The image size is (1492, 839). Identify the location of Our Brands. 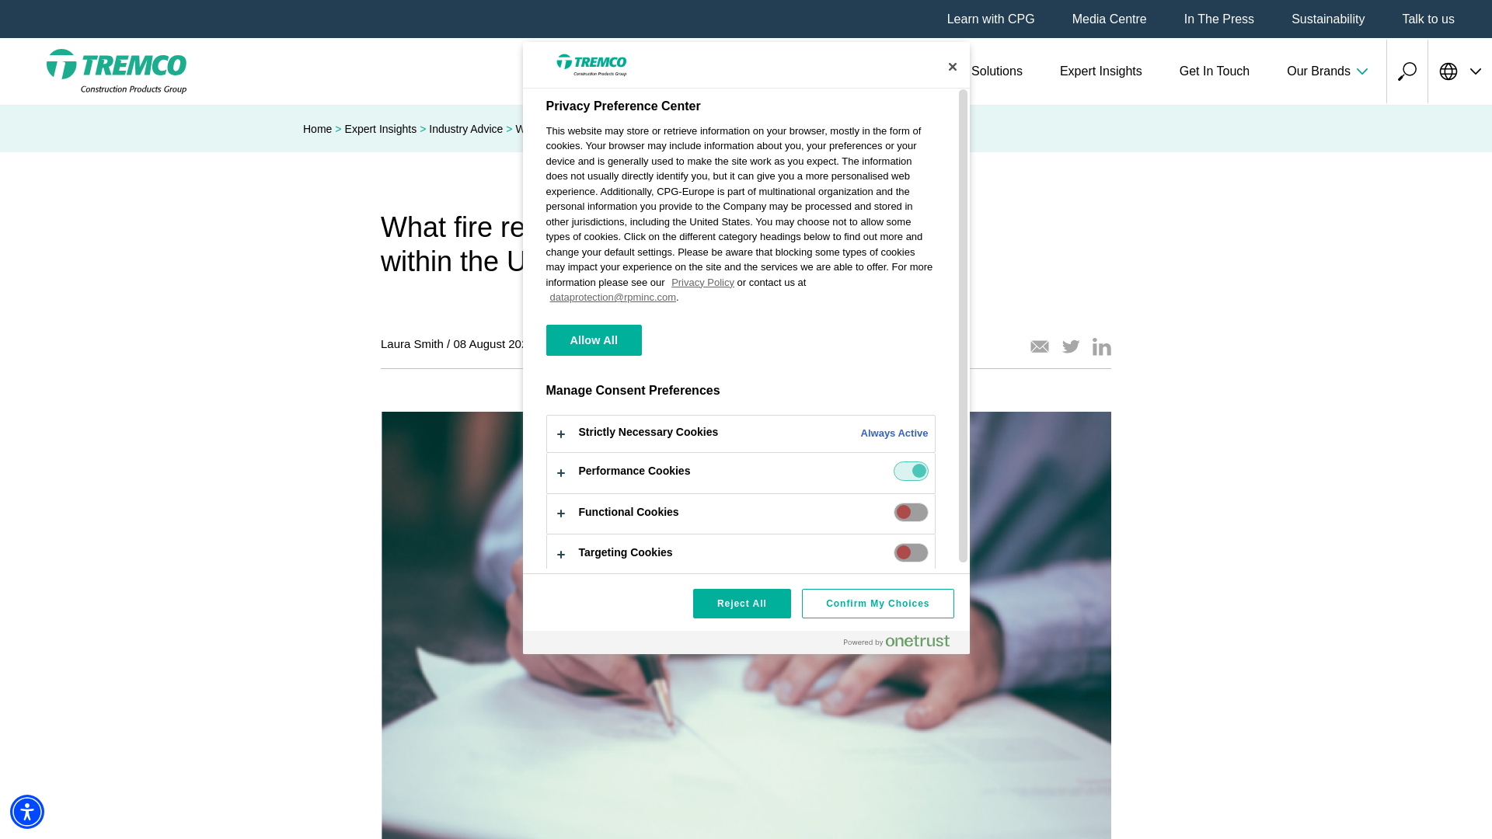
(1327, 71).